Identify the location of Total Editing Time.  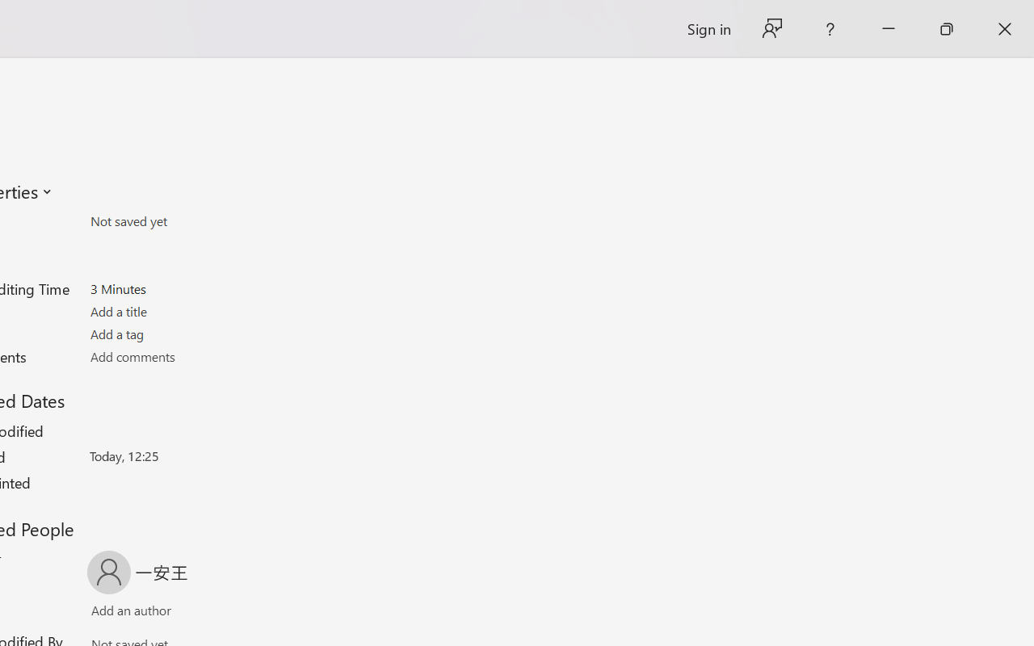
(184, 288).